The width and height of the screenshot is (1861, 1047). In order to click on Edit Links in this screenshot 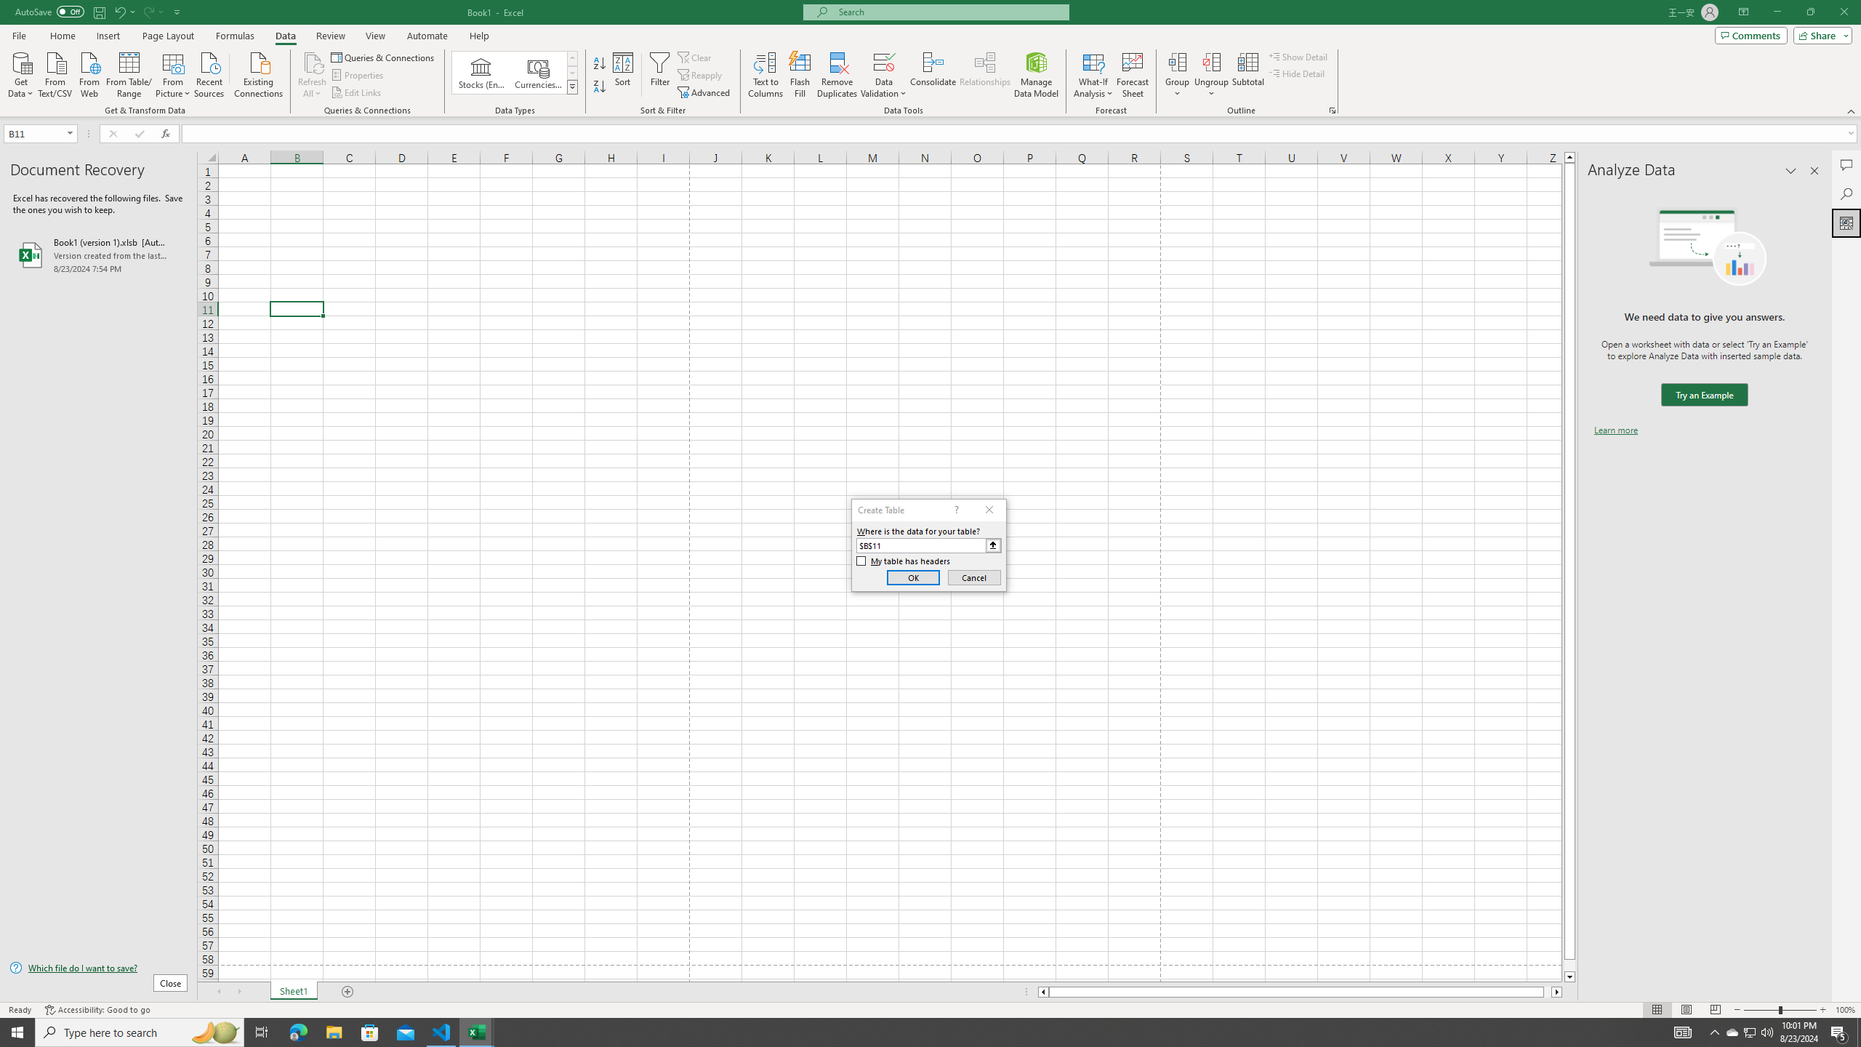, I will do `click(357, 93)`.